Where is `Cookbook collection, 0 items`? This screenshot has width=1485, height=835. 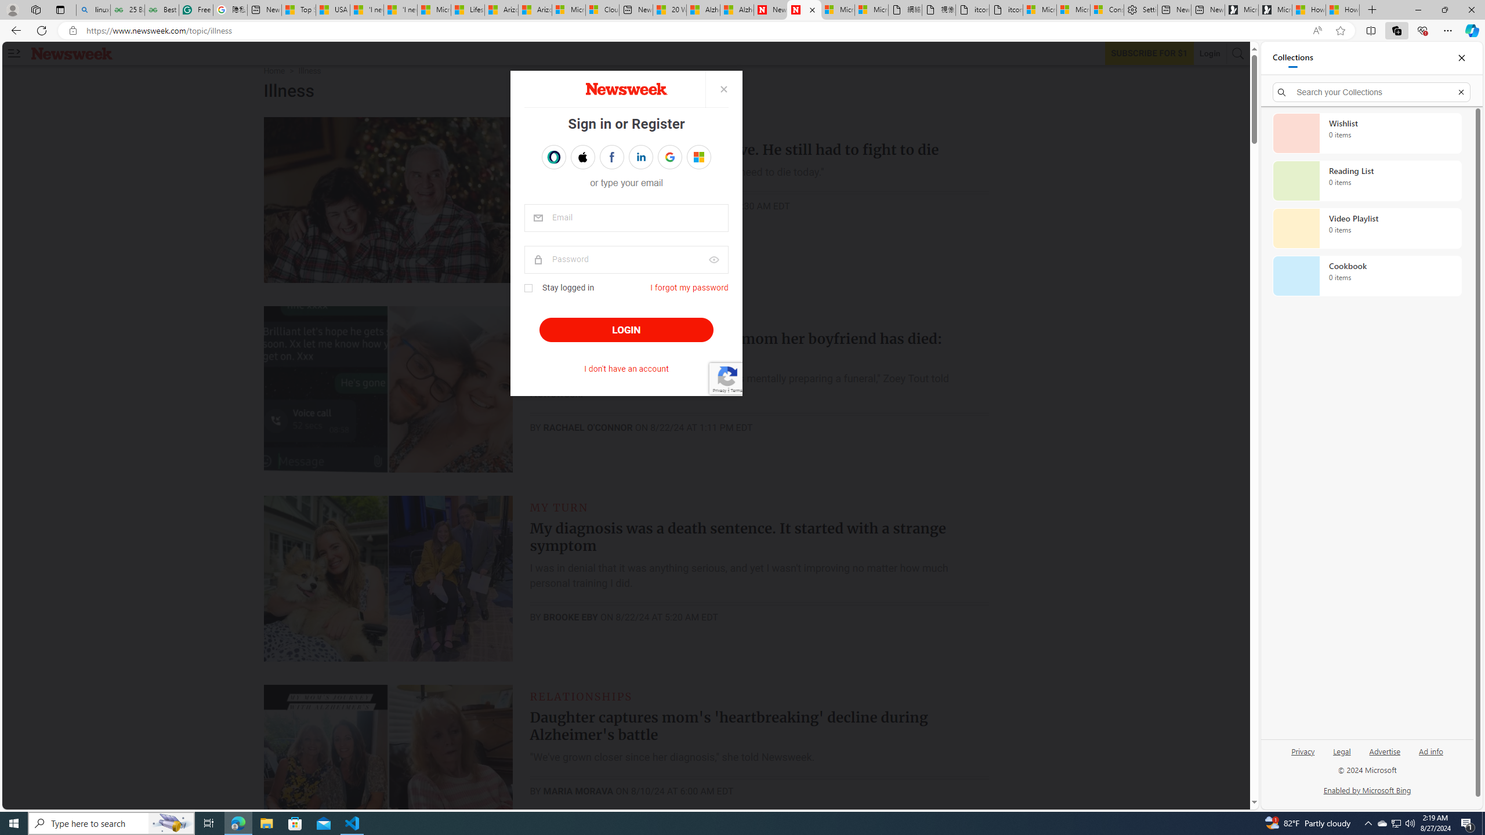 Cookbook collection, 0 items is located at coordinates (1367, 276).